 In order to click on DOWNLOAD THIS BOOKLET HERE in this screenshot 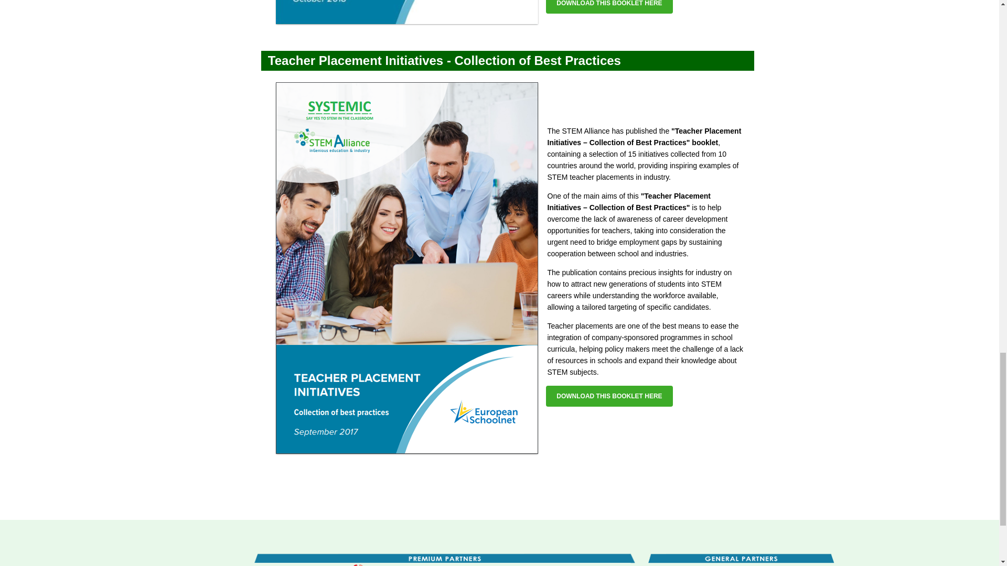, I will do `click(609, 396)`.